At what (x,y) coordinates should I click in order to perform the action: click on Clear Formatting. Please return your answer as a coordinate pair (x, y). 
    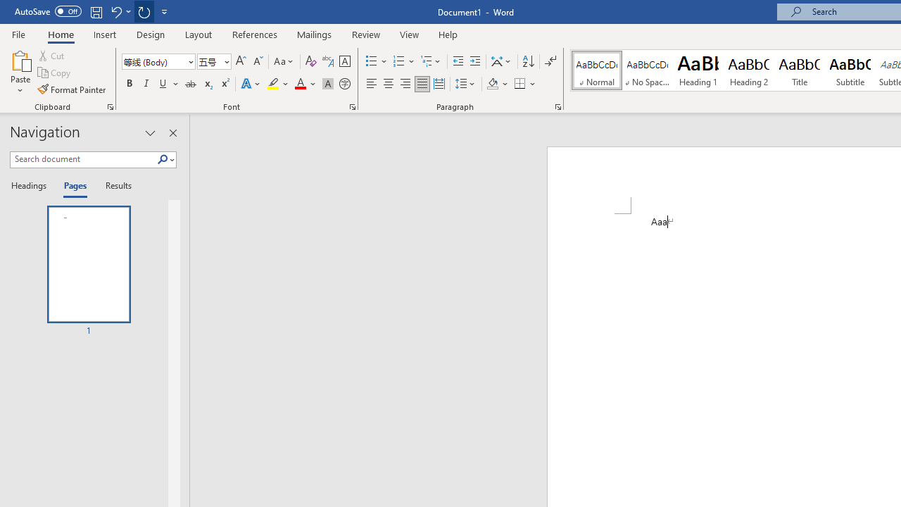
    Looking at the image, I should click on (311, 62).